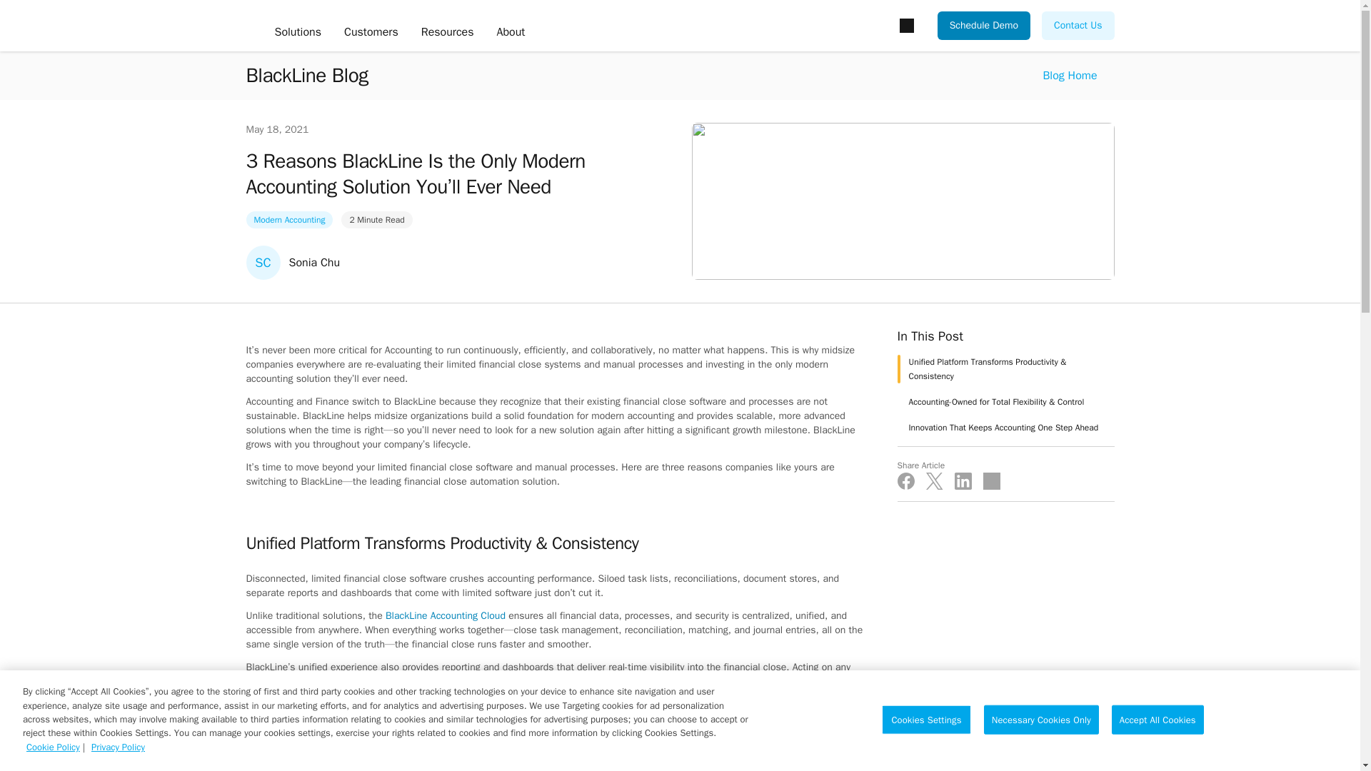 The image size is (1371, 771). I want to click on Customers, so click(371, 33).